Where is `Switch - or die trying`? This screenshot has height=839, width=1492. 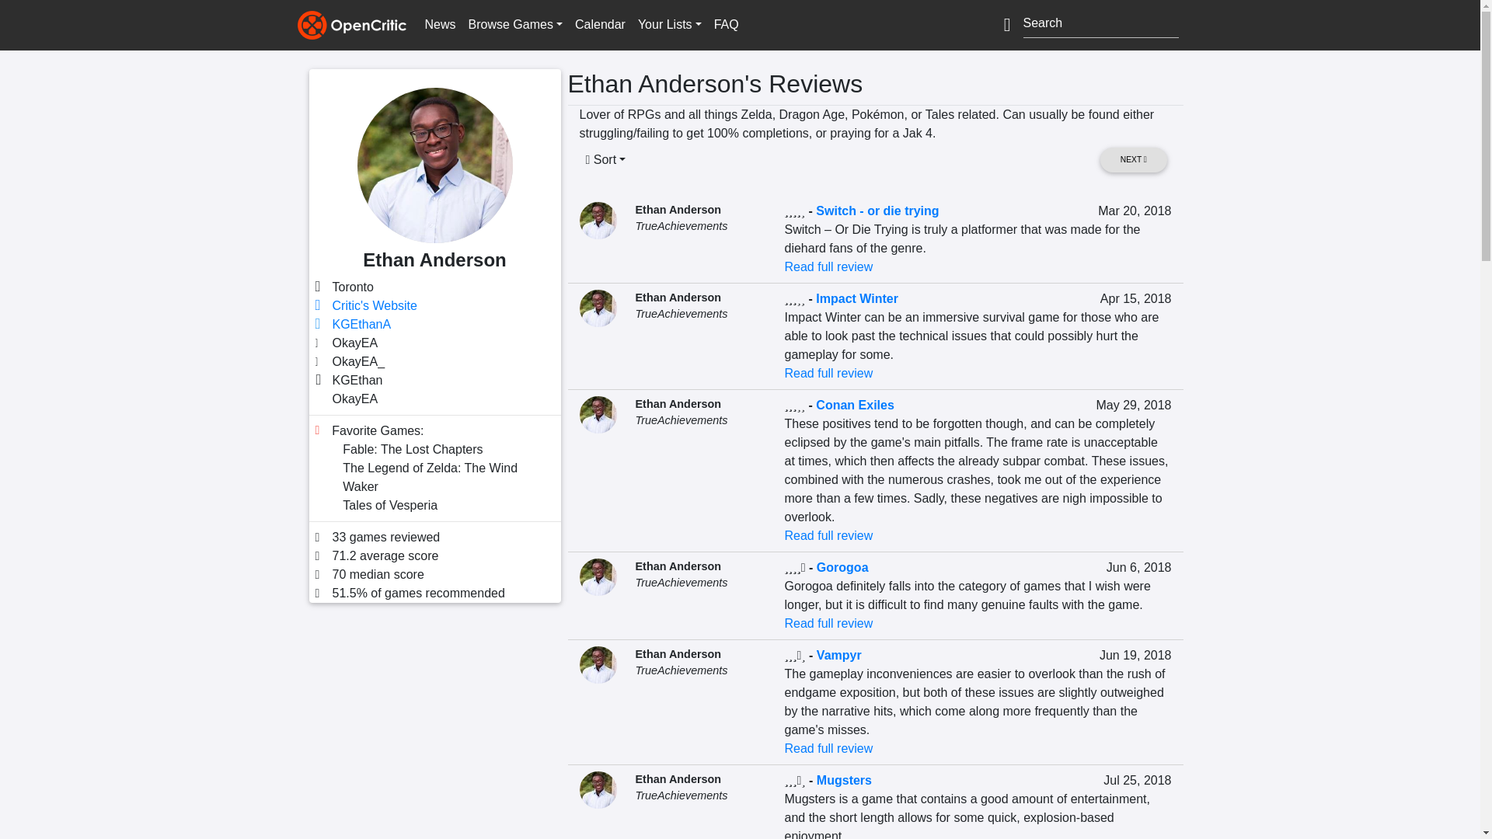 Switch - or die trying is located at coordinates (877, 211).